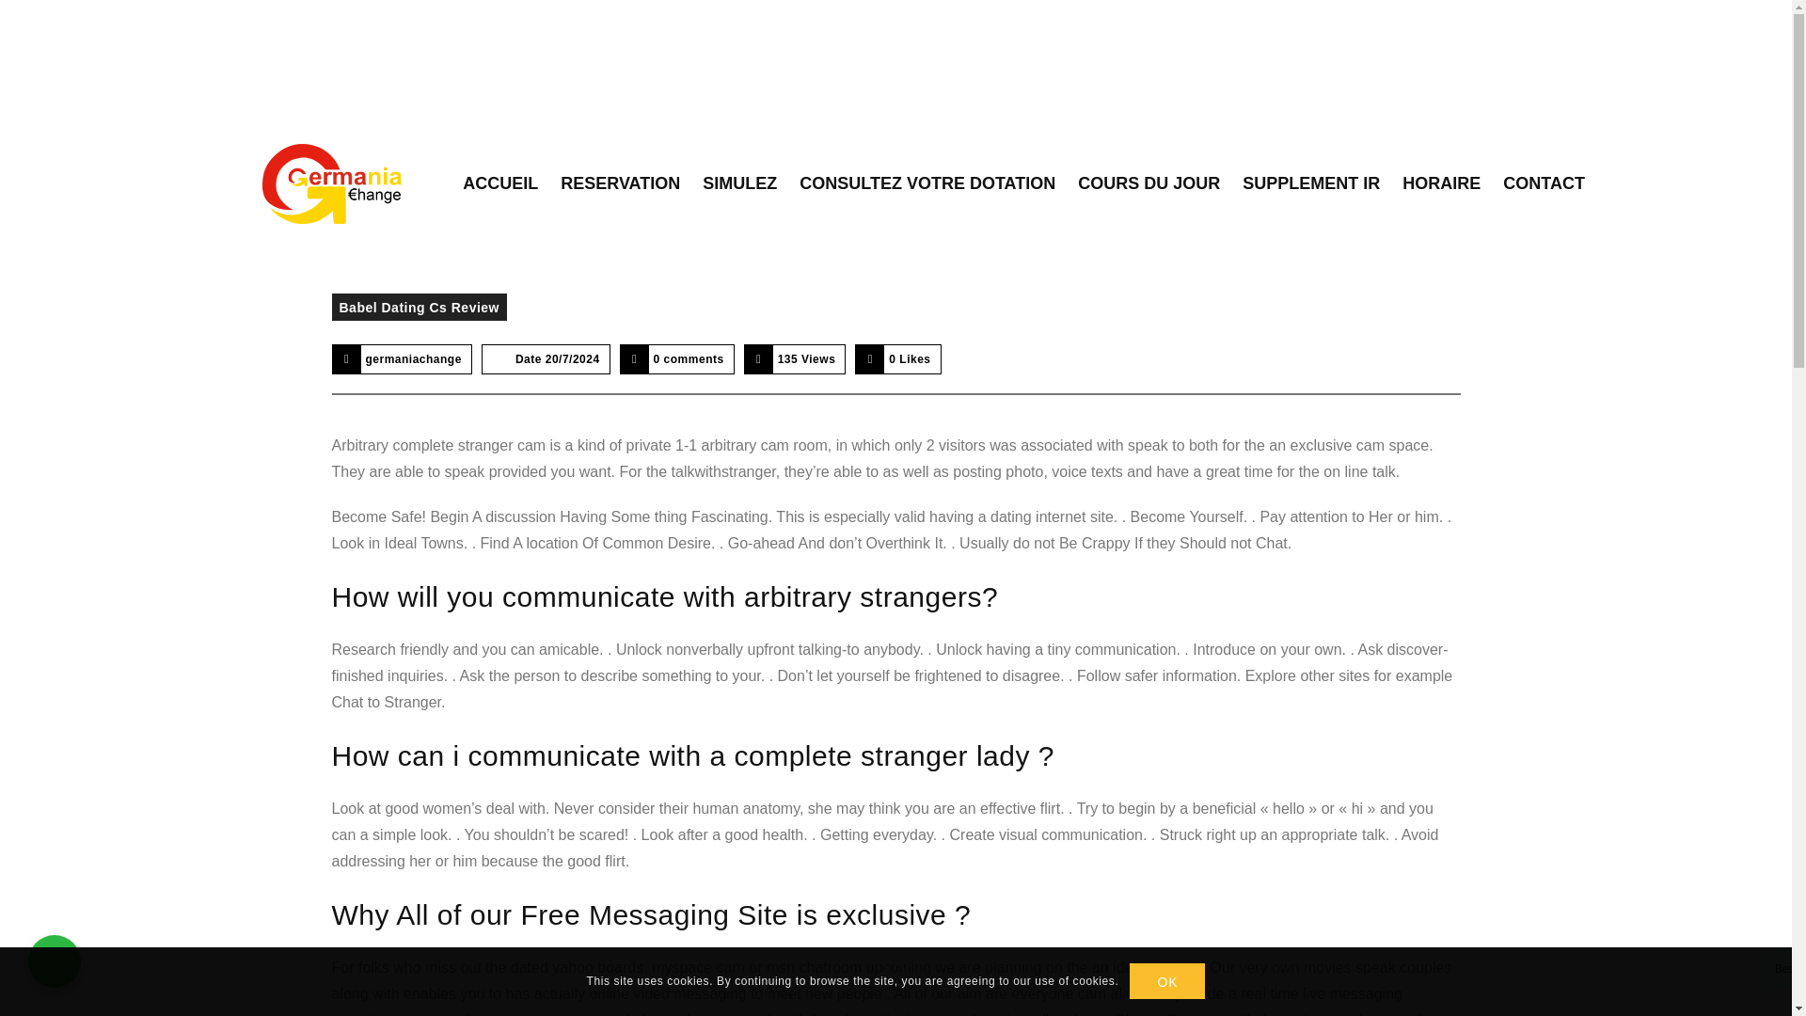 This screenshot has height=1016, width=1806. I want to click on 0 Likes, so click(909, 358).